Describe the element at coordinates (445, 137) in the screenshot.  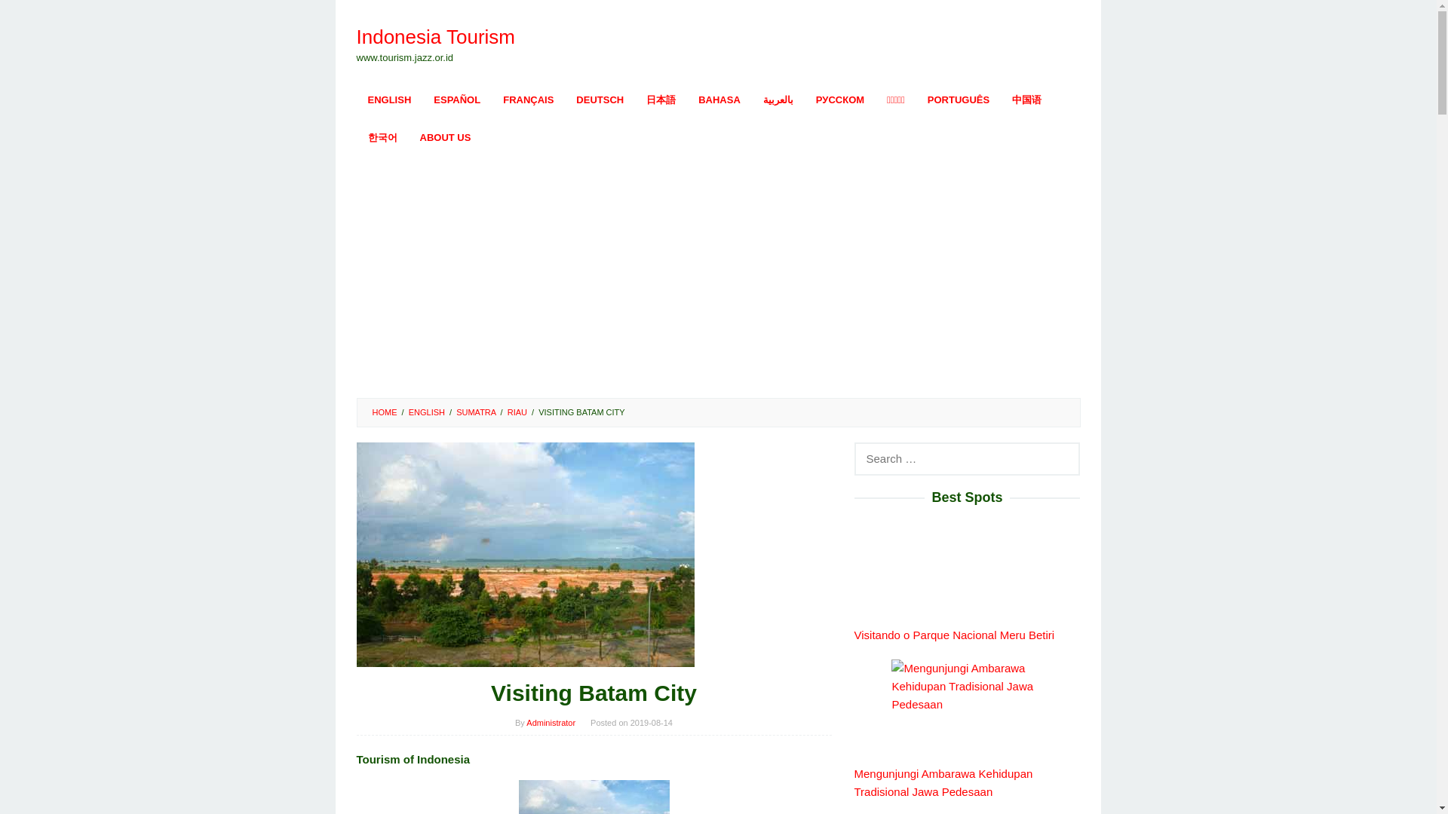
I see `ABOUT US` at that location.